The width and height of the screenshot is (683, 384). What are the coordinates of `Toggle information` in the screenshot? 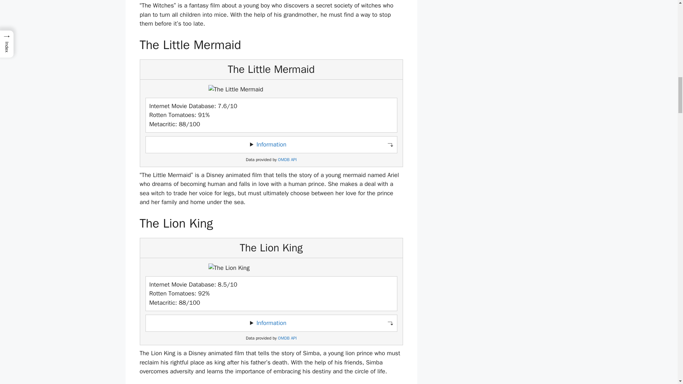 It's located at (271, 323).